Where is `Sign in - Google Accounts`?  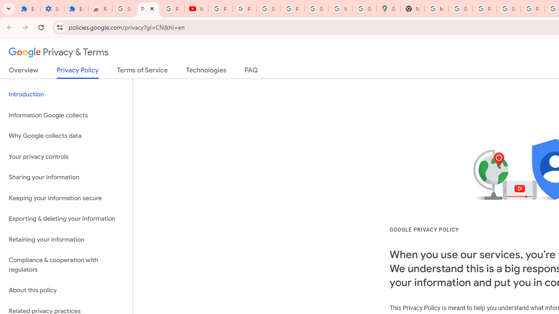
Sign in - Google Accounts is located at coordinates (124, 9).